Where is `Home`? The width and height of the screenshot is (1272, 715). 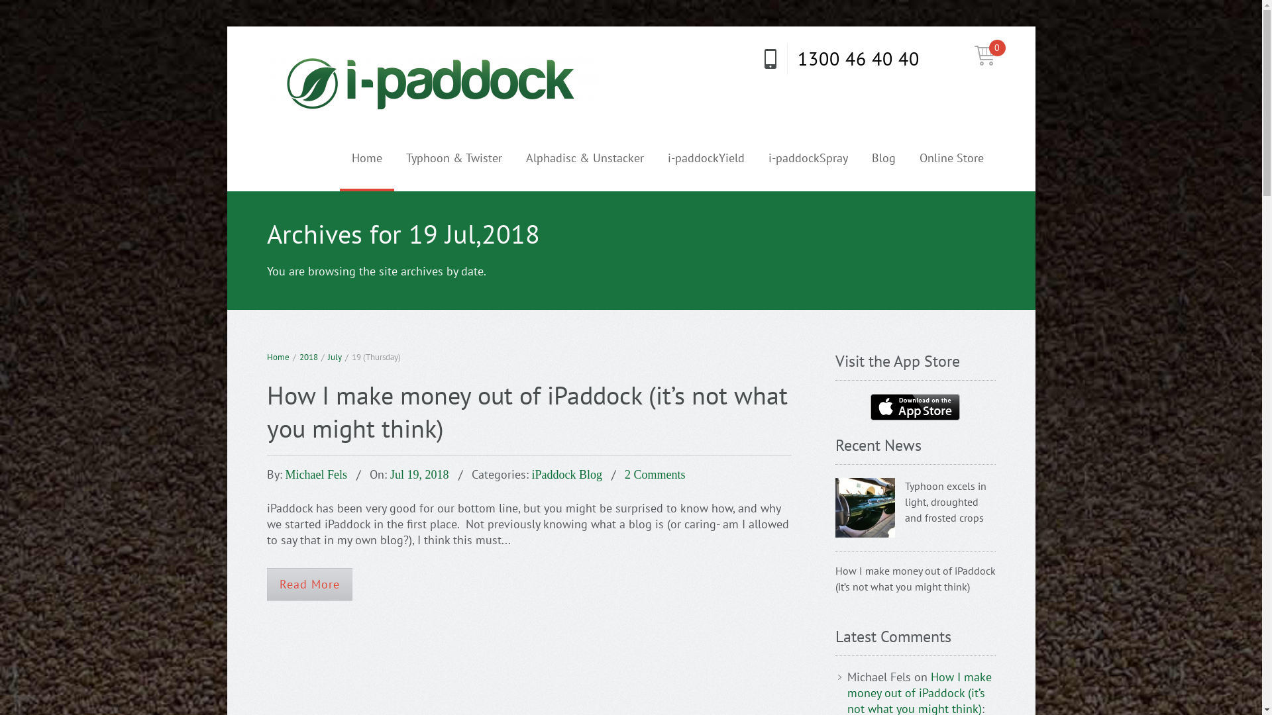 Home is located at coordinates (366, 158).